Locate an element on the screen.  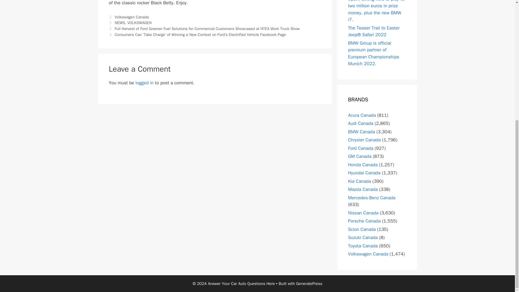
Acura Canada is located at coordinates (362, 115).